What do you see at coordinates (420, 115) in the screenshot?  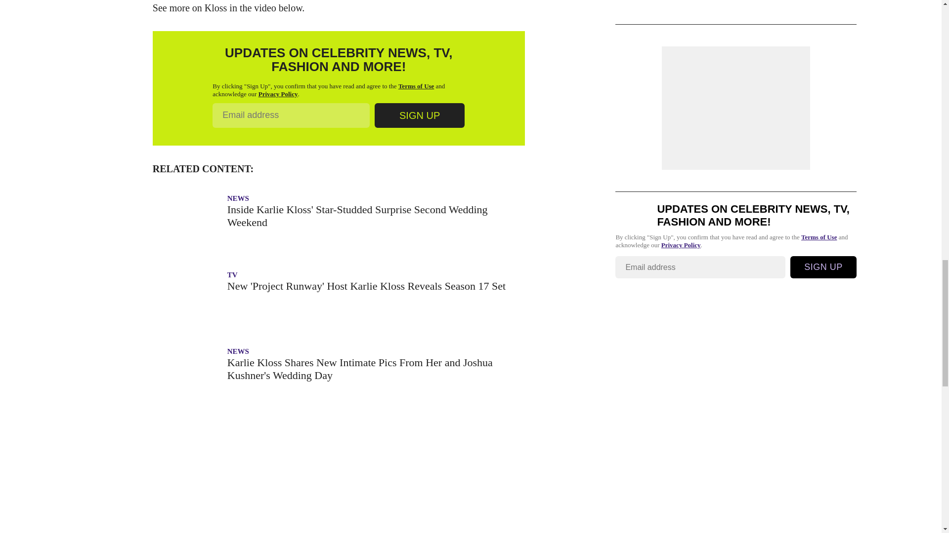 I see `SIGN UP` at bounding box center [420, 115].